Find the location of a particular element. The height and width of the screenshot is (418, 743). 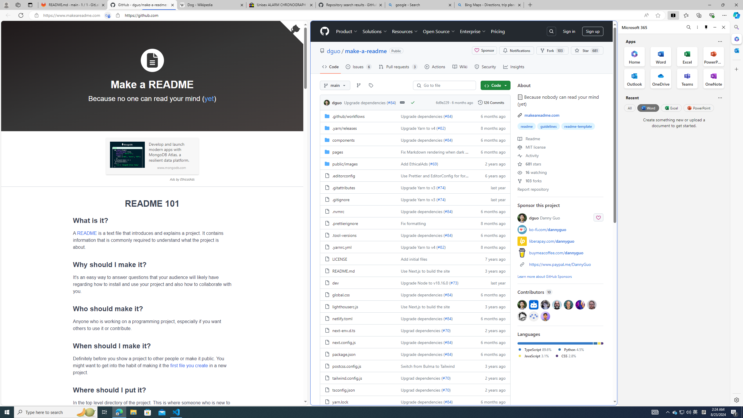

.yarnrc.yml, (File) is located at coordinates (358, 247).